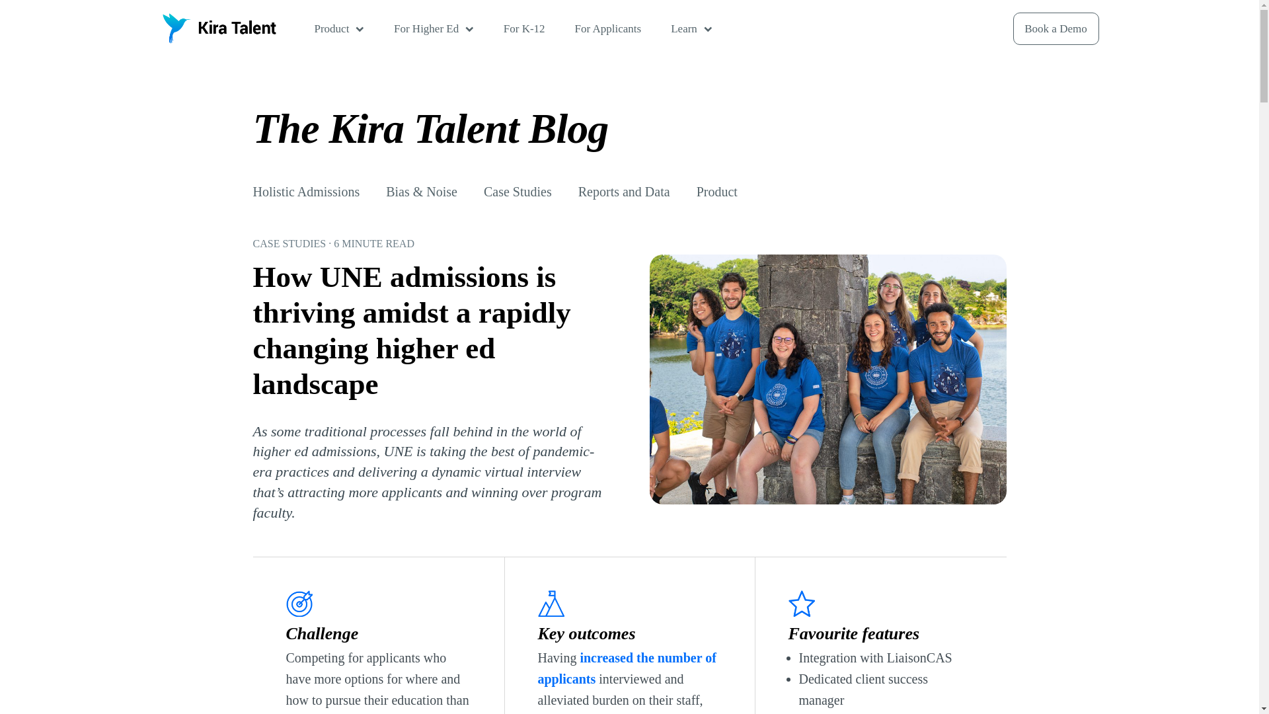 The image size is (1269, 714). I want to click on For Applicants, so click(610, 28).